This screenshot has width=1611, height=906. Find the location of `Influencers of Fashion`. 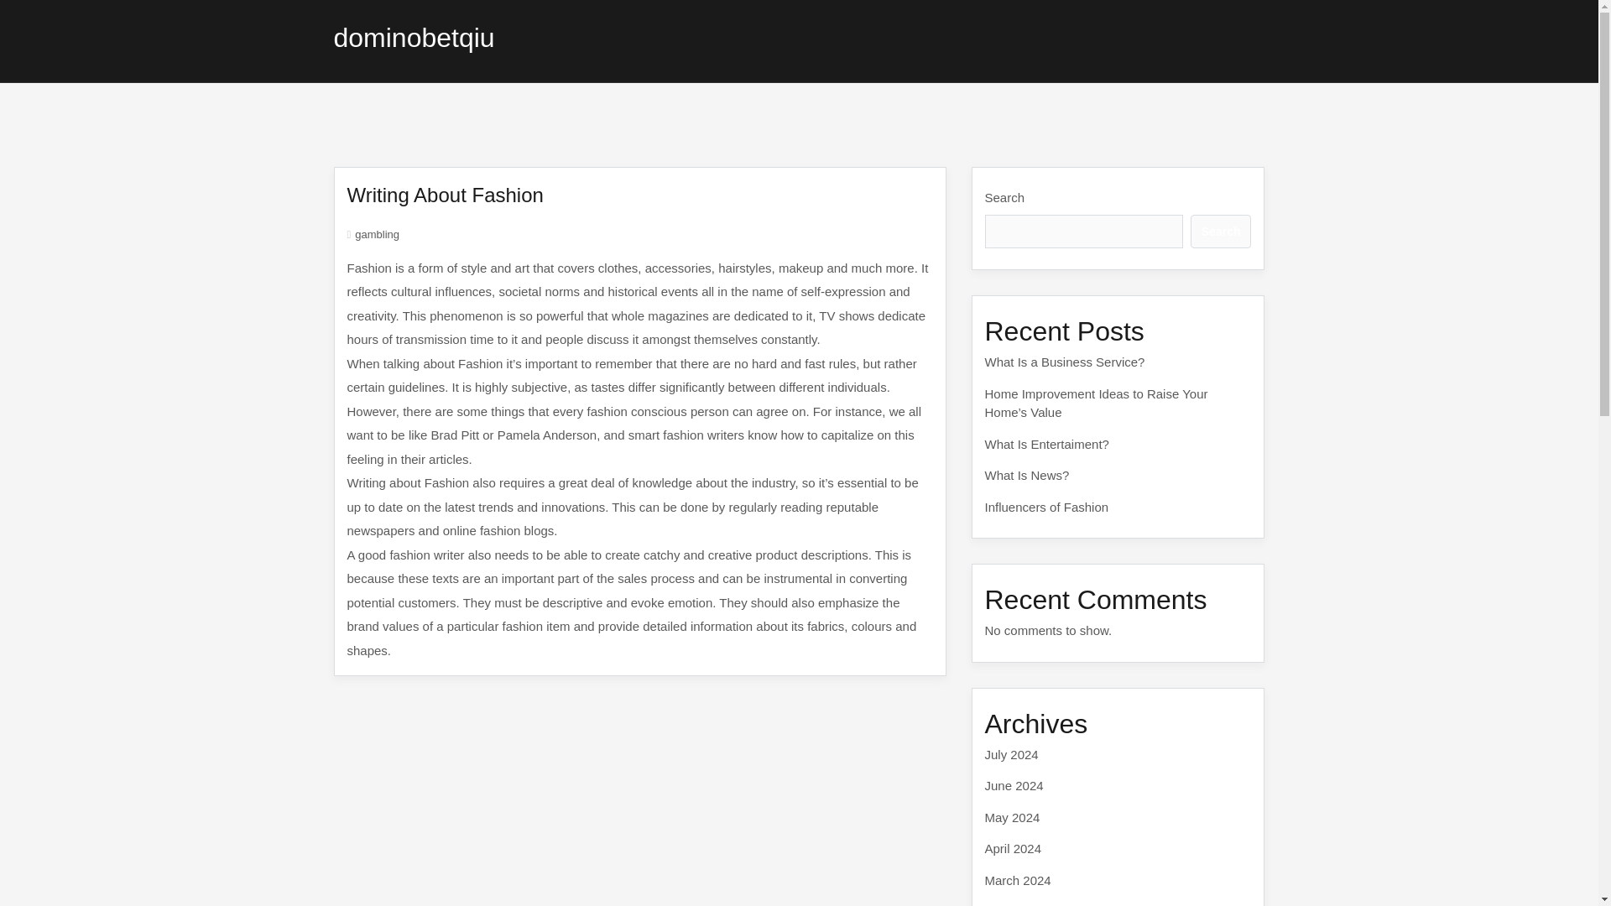

Influencers of Fashion is located at coordinates (1047, 507).